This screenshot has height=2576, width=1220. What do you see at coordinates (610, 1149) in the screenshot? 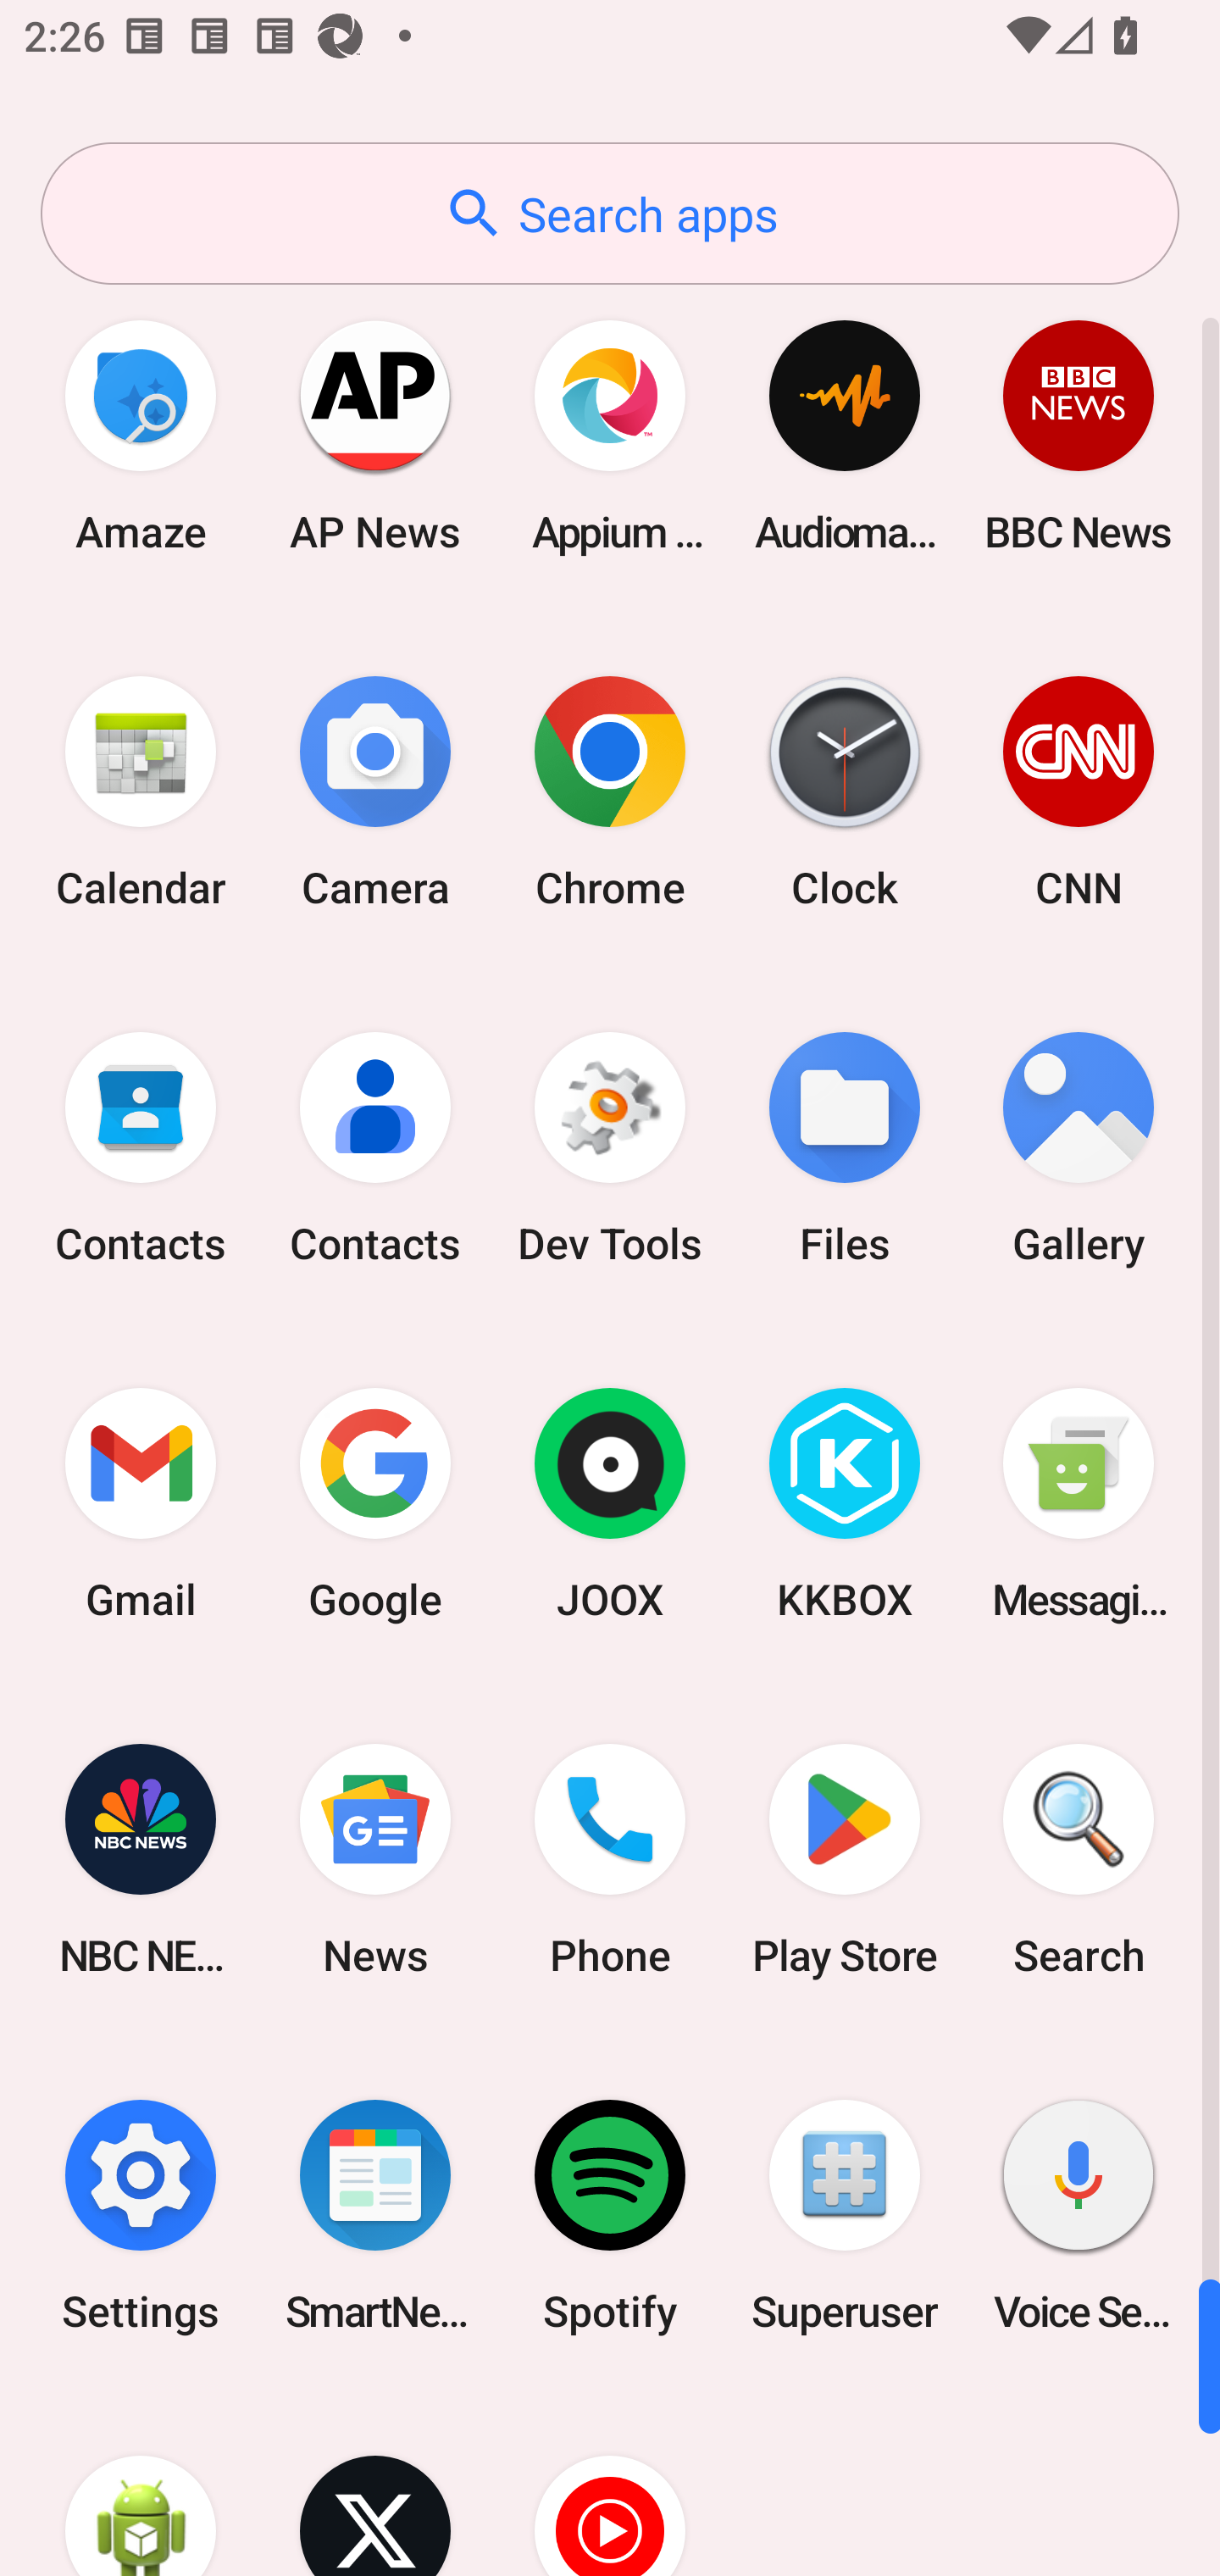
I see `Dev Tools` at bounding box center [610, 1149].